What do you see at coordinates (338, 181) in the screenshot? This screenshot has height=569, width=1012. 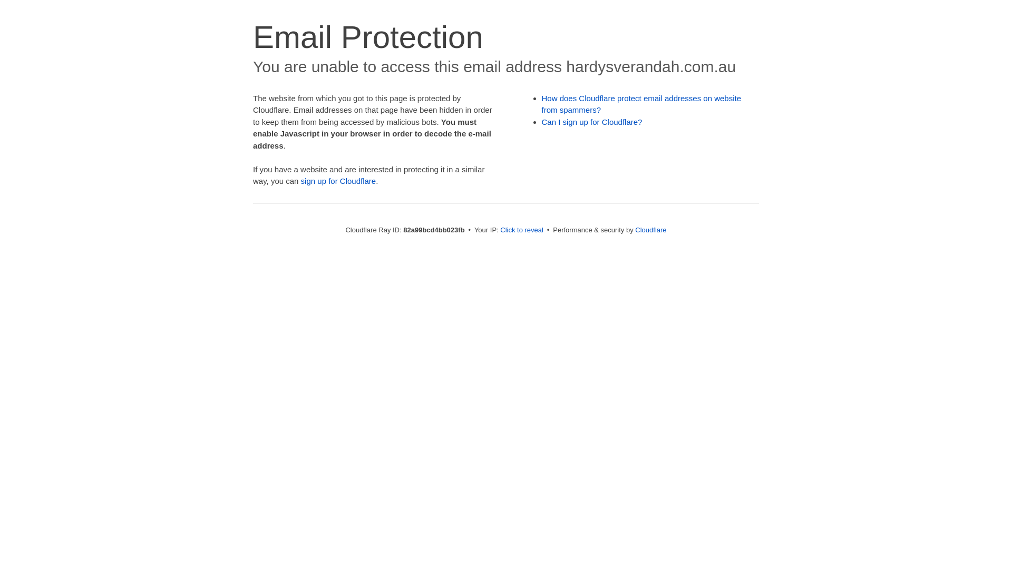 I see `sign up for Cloudflare` at bounding box center [338, 181].